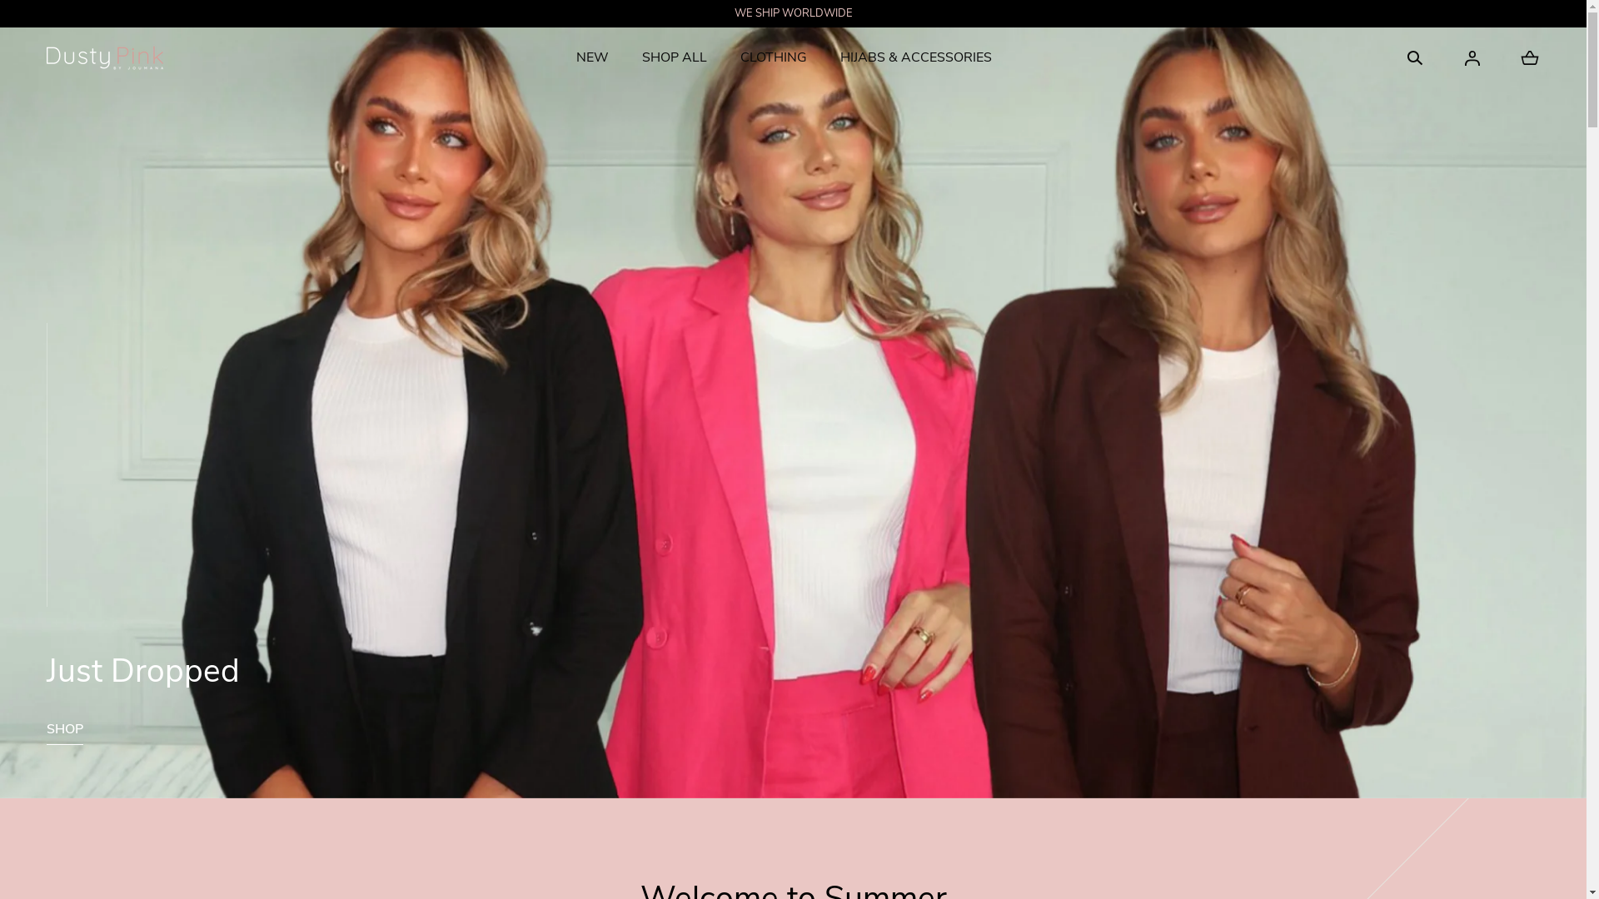 This screenshot has width=1599, height=899. What do you see at coordinates (916, 58) in the screenshot?
I see `HIJABS & ACCESSORIES` at bounding box center [916, 58].